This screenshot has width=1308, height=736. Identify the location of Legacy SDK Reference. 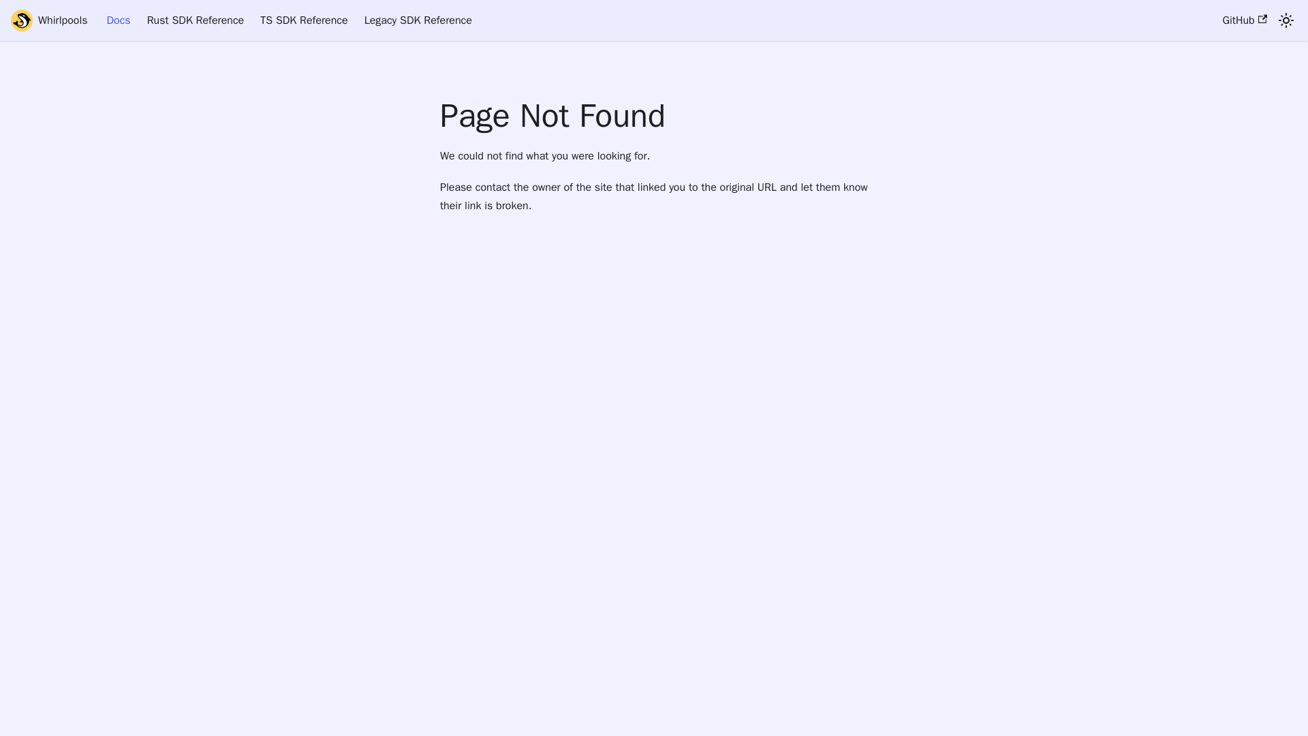
(418, 20).